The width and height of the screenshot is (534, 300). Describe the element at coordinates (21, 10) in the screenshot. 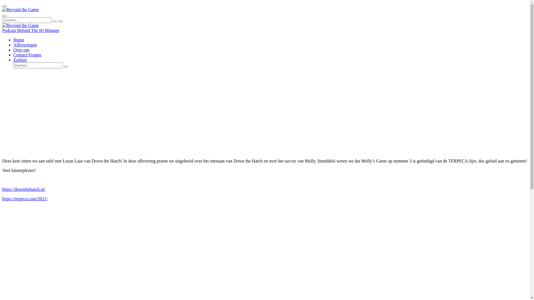

I see `Beyond the Game` at that location.